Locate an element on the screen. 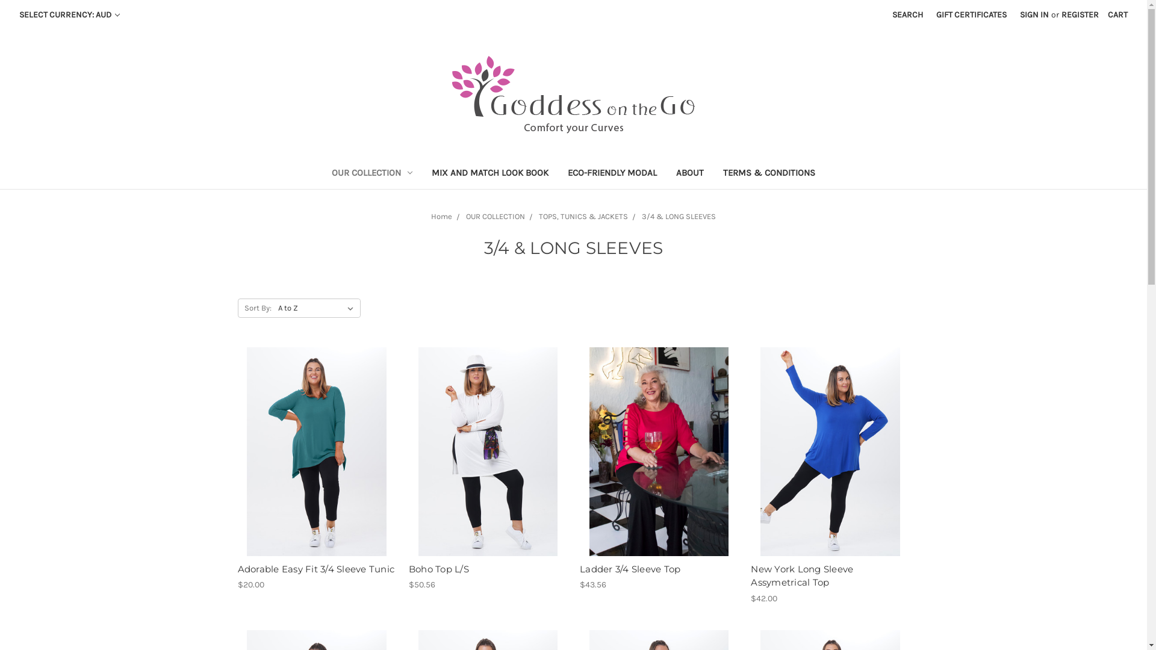  SEARCH is located at coordinates (908, 14).